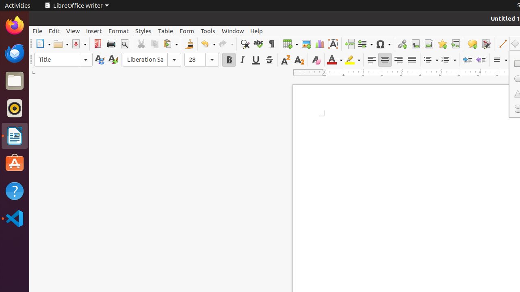 The width and height of the screenshot is (520, 292). What do you see at coordinates (415, 44) in the screenshot?
I see `Footnote` at bounding box center [415, 44].